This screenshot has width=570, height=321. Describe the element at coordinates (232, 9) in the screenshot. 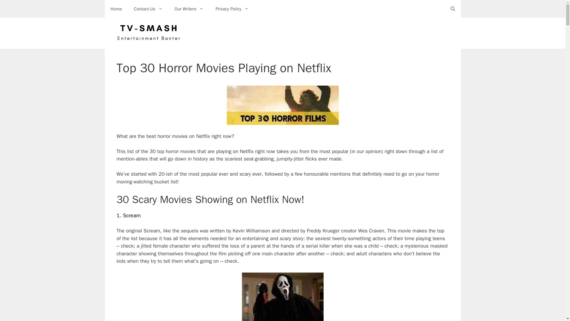

I see `Privacy Policy` at that location.